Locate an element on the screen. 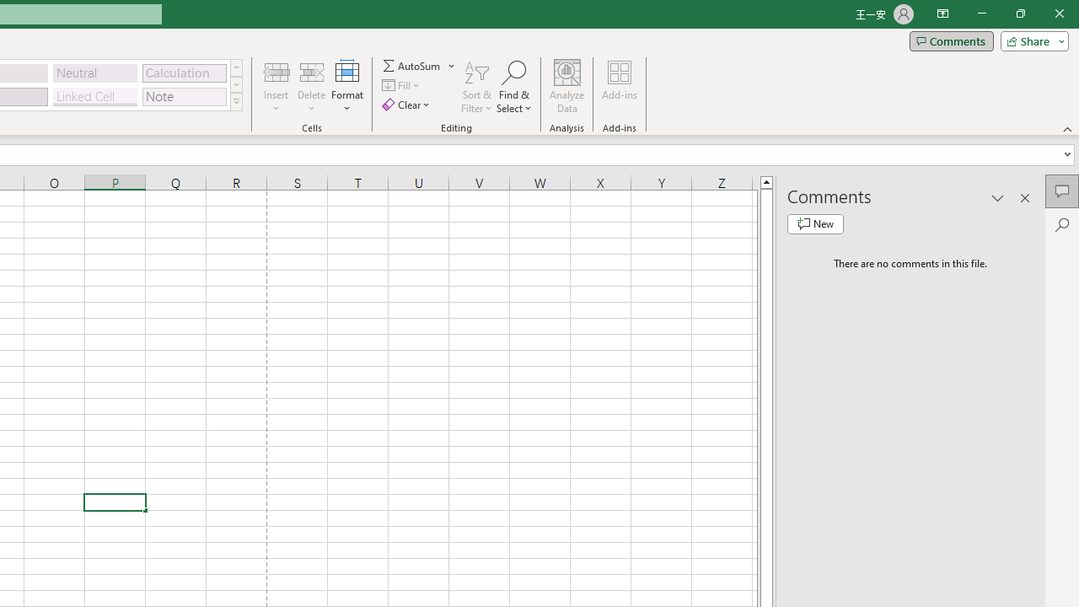 This screenshot has height=607, width=1079. Note is located at coordinates (184, 96).